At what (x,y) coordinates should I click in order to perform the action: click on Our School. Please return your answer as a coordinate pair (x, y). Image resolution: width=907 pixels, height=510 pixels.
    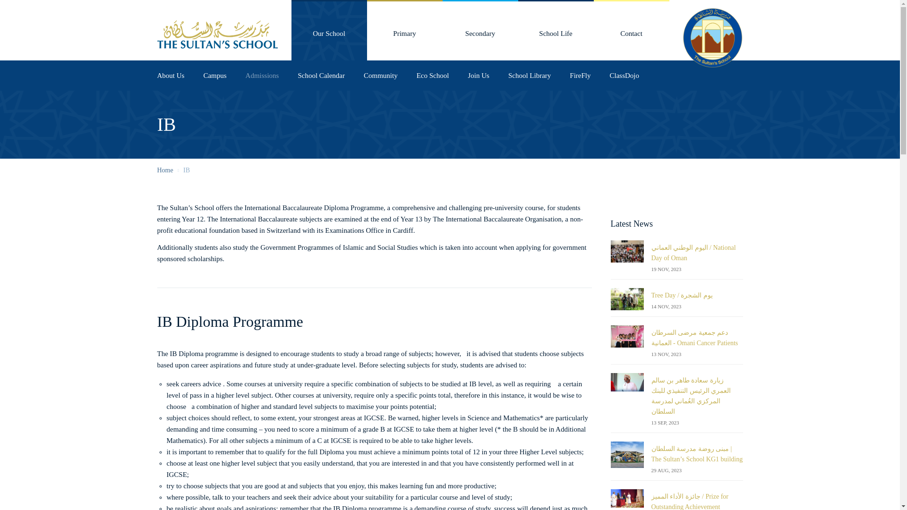
    Looking at the image, I should click on (329, 30).